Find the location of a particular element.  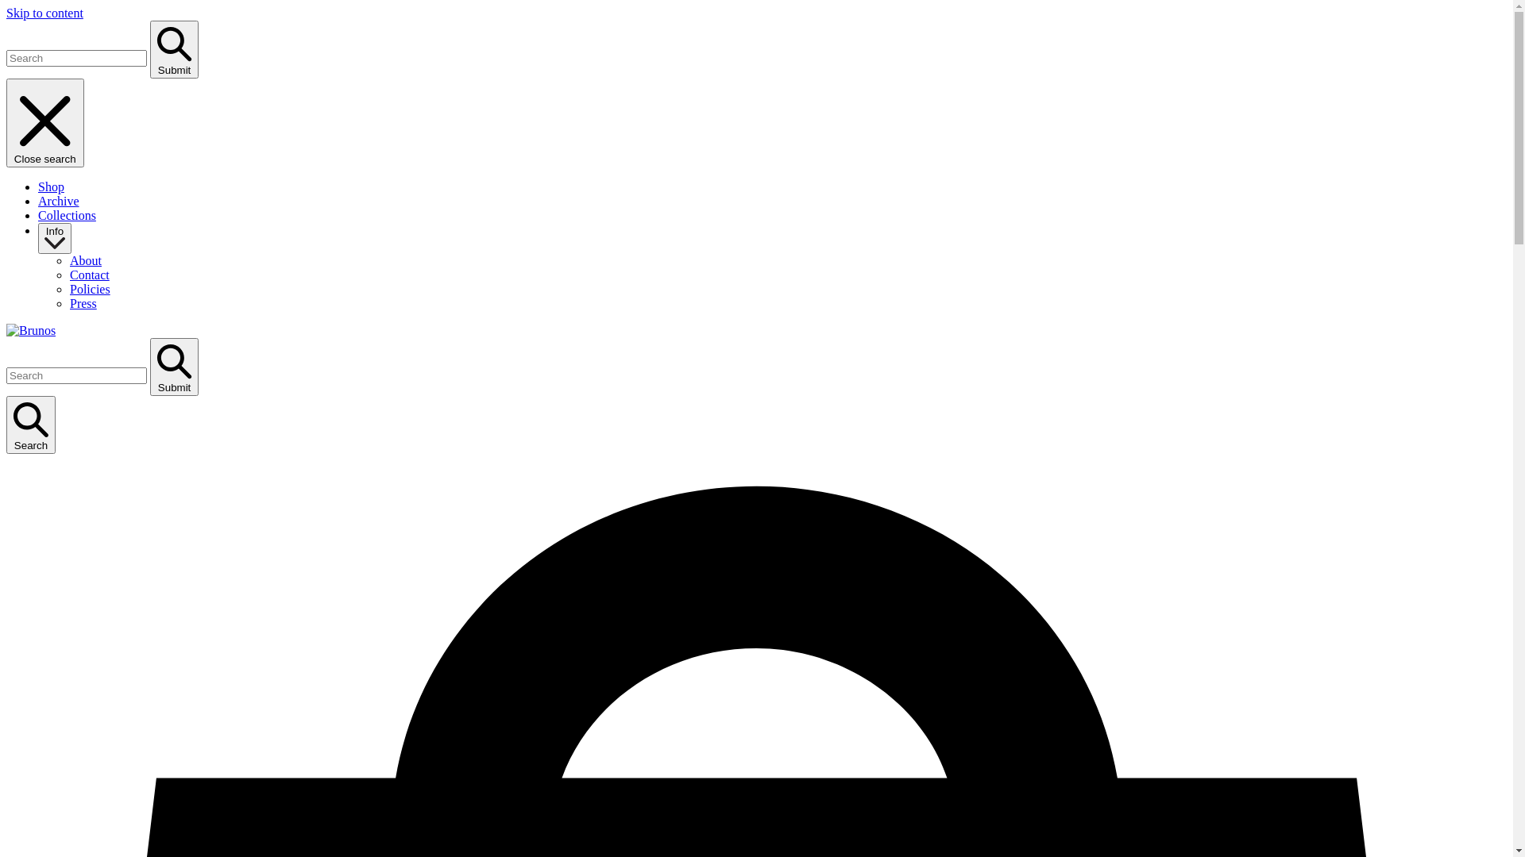

Contact is located at coordinates (90, 275).